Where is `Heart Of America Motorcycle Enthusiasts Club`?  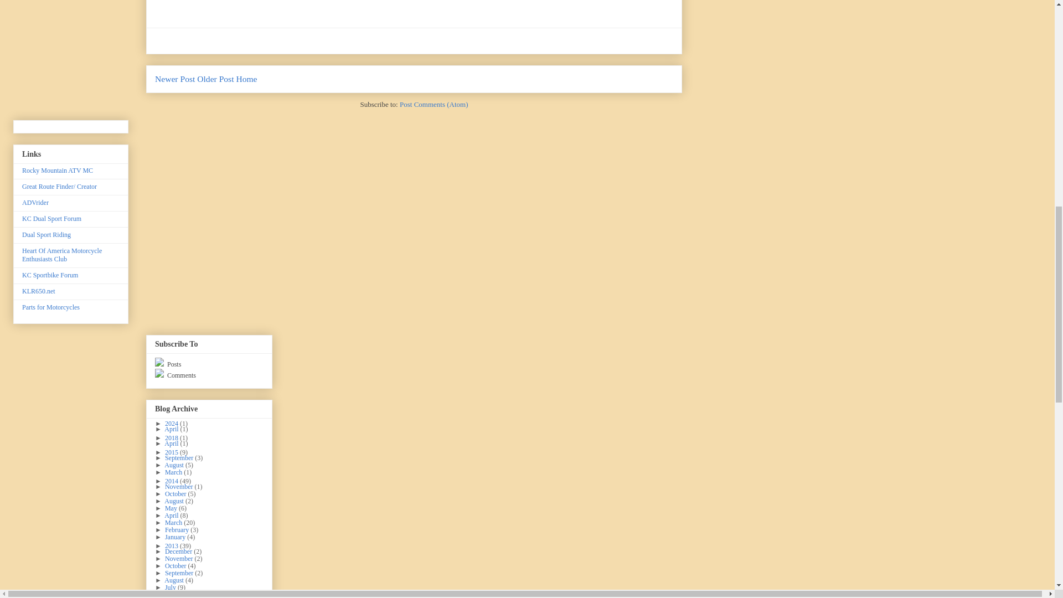
Heart Of America Motorcycle Enthusiasts Club is located at coordinates (62, 255).